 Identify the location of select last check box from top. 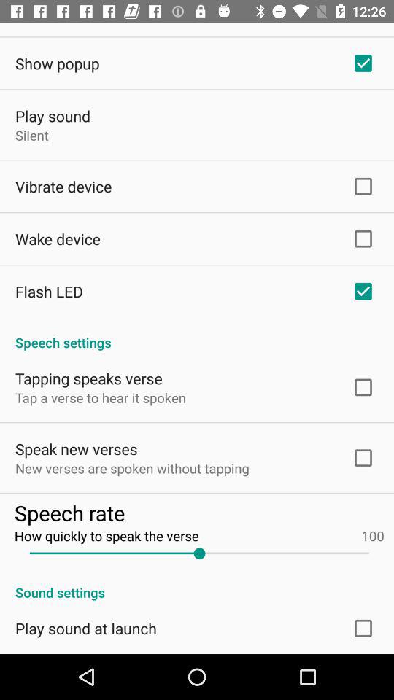
(363, 629).